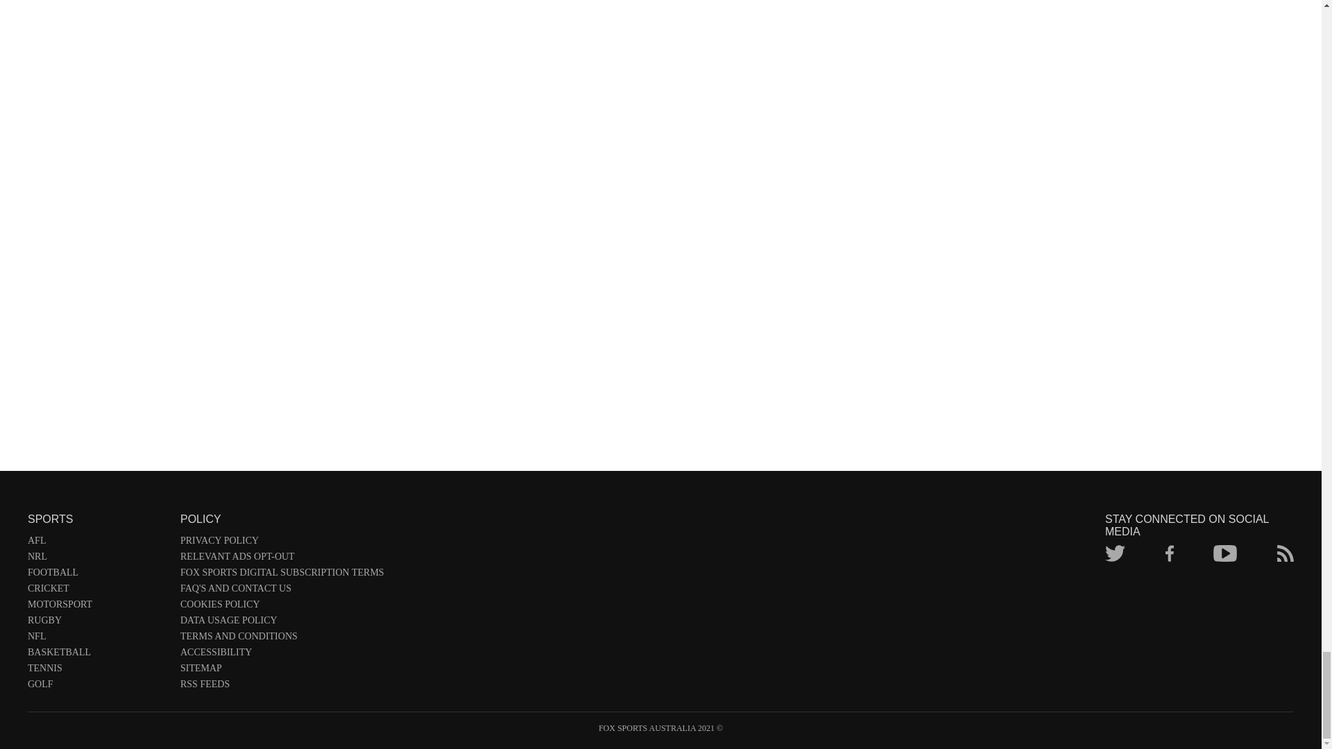 Image resolution: width=1332 pixels, height=749 pixels. I want to click on NRL, so click(97, 559).